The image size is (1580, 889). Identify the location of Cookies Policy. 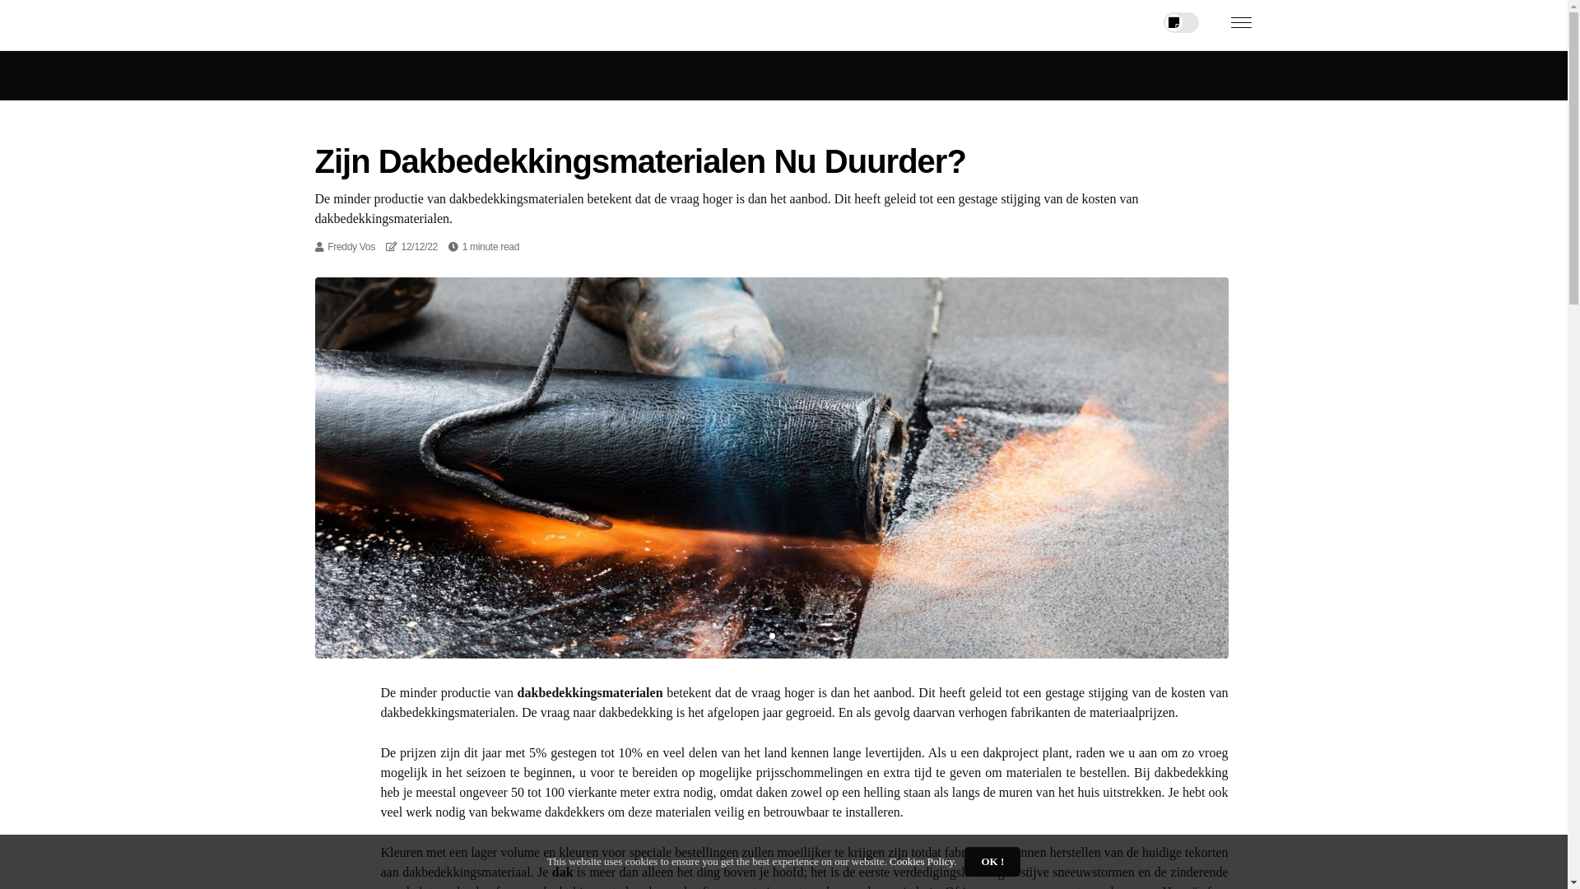
(921, 861).